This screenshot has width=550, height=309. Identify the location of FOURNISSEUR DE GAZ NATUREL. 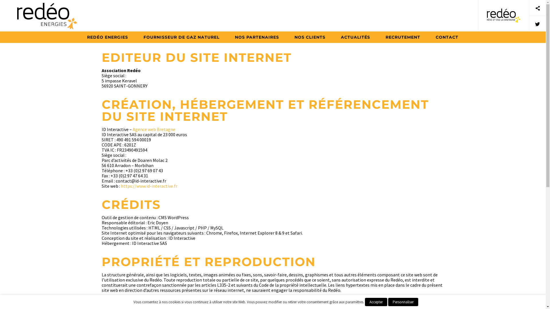
(182, 37).